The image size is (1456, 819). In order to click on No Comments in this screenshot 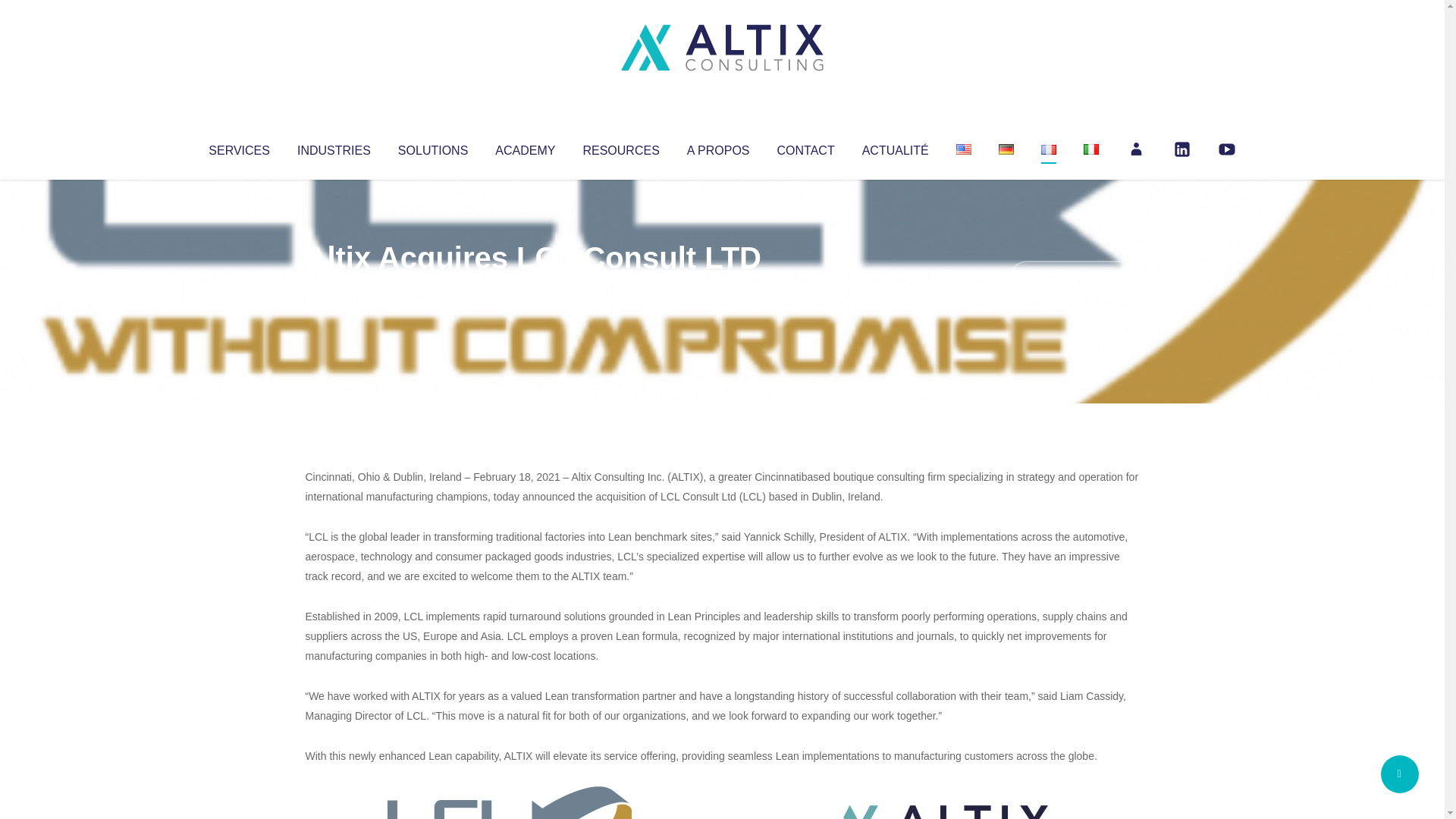, I will do `click(1074, 278)`.